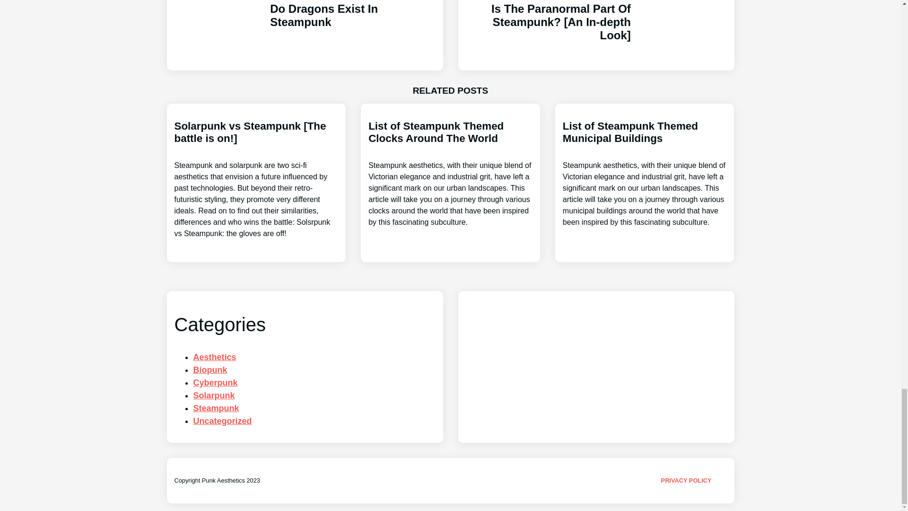  I want to click on List of Steampunk Themed Clocks Around The World, so click(645, 174).